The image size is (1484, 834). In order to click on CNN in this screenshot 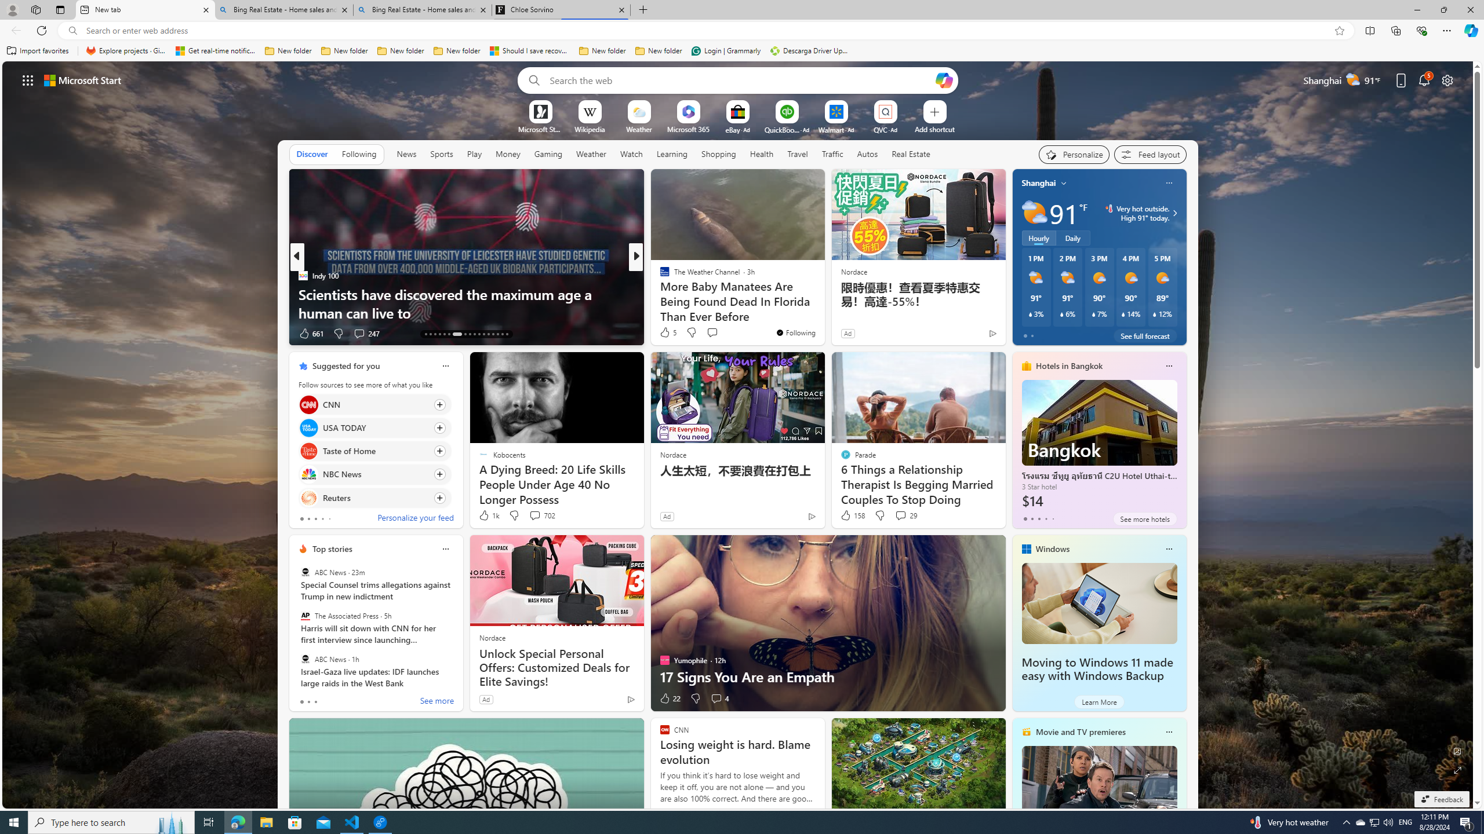, I will do `click(308, 404)`.